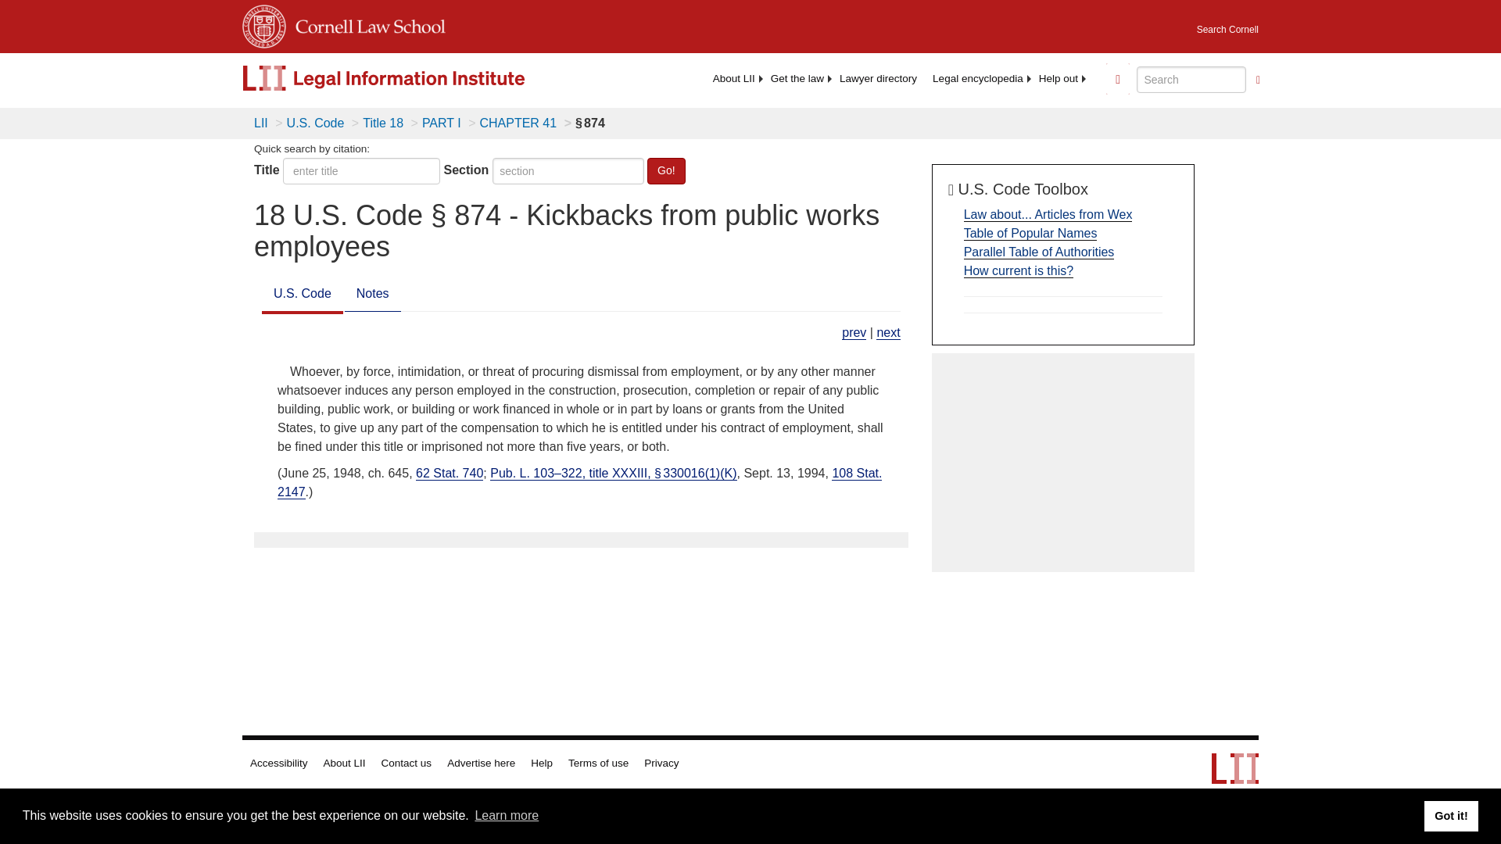 This screenshot has height=844, width=1501. What do you see at coordinates (568, 170) in the screenshot?
I see `US Code Section number` at bounding box center [568, 170].